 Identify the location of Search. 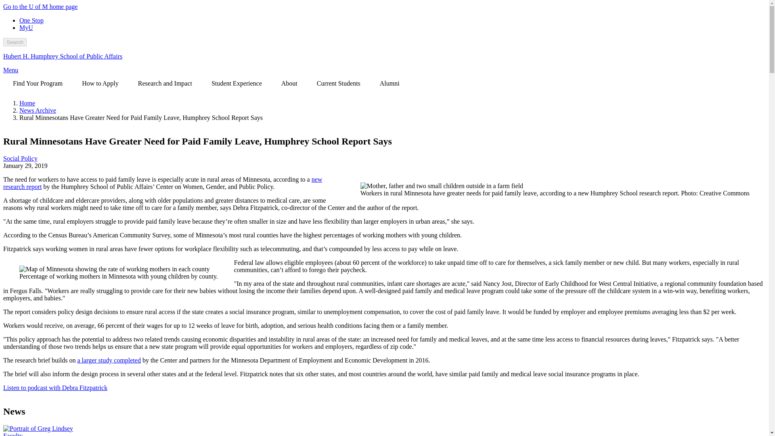
(15, 42).